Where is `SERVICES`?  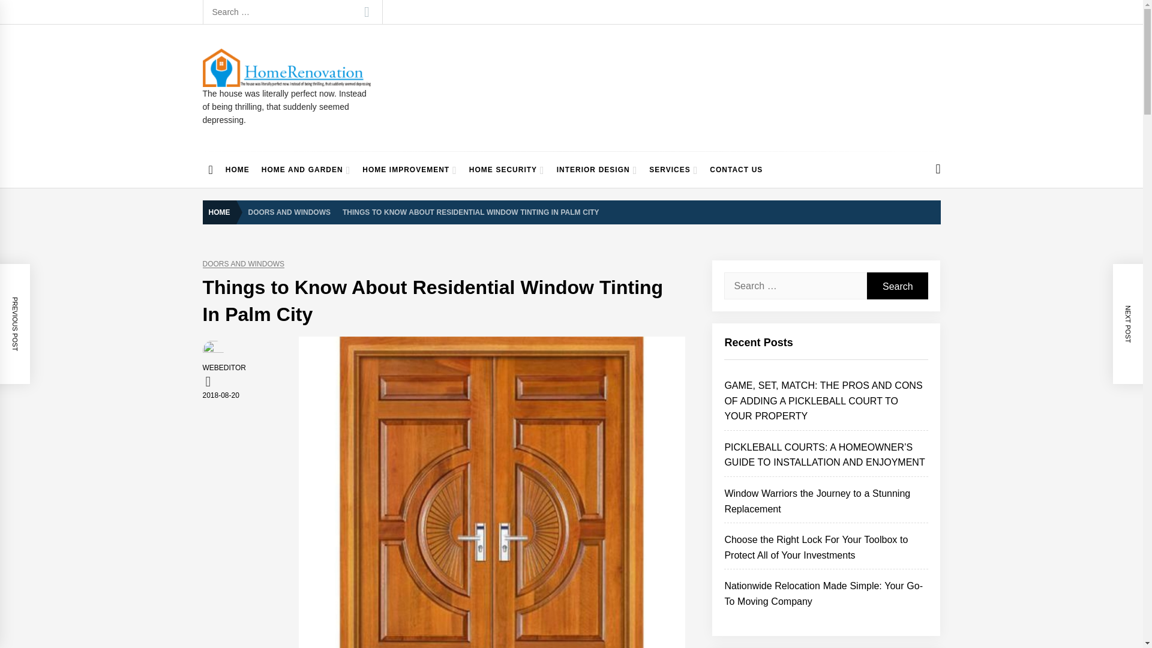
SERVICES is located at coordinates (673, 169).